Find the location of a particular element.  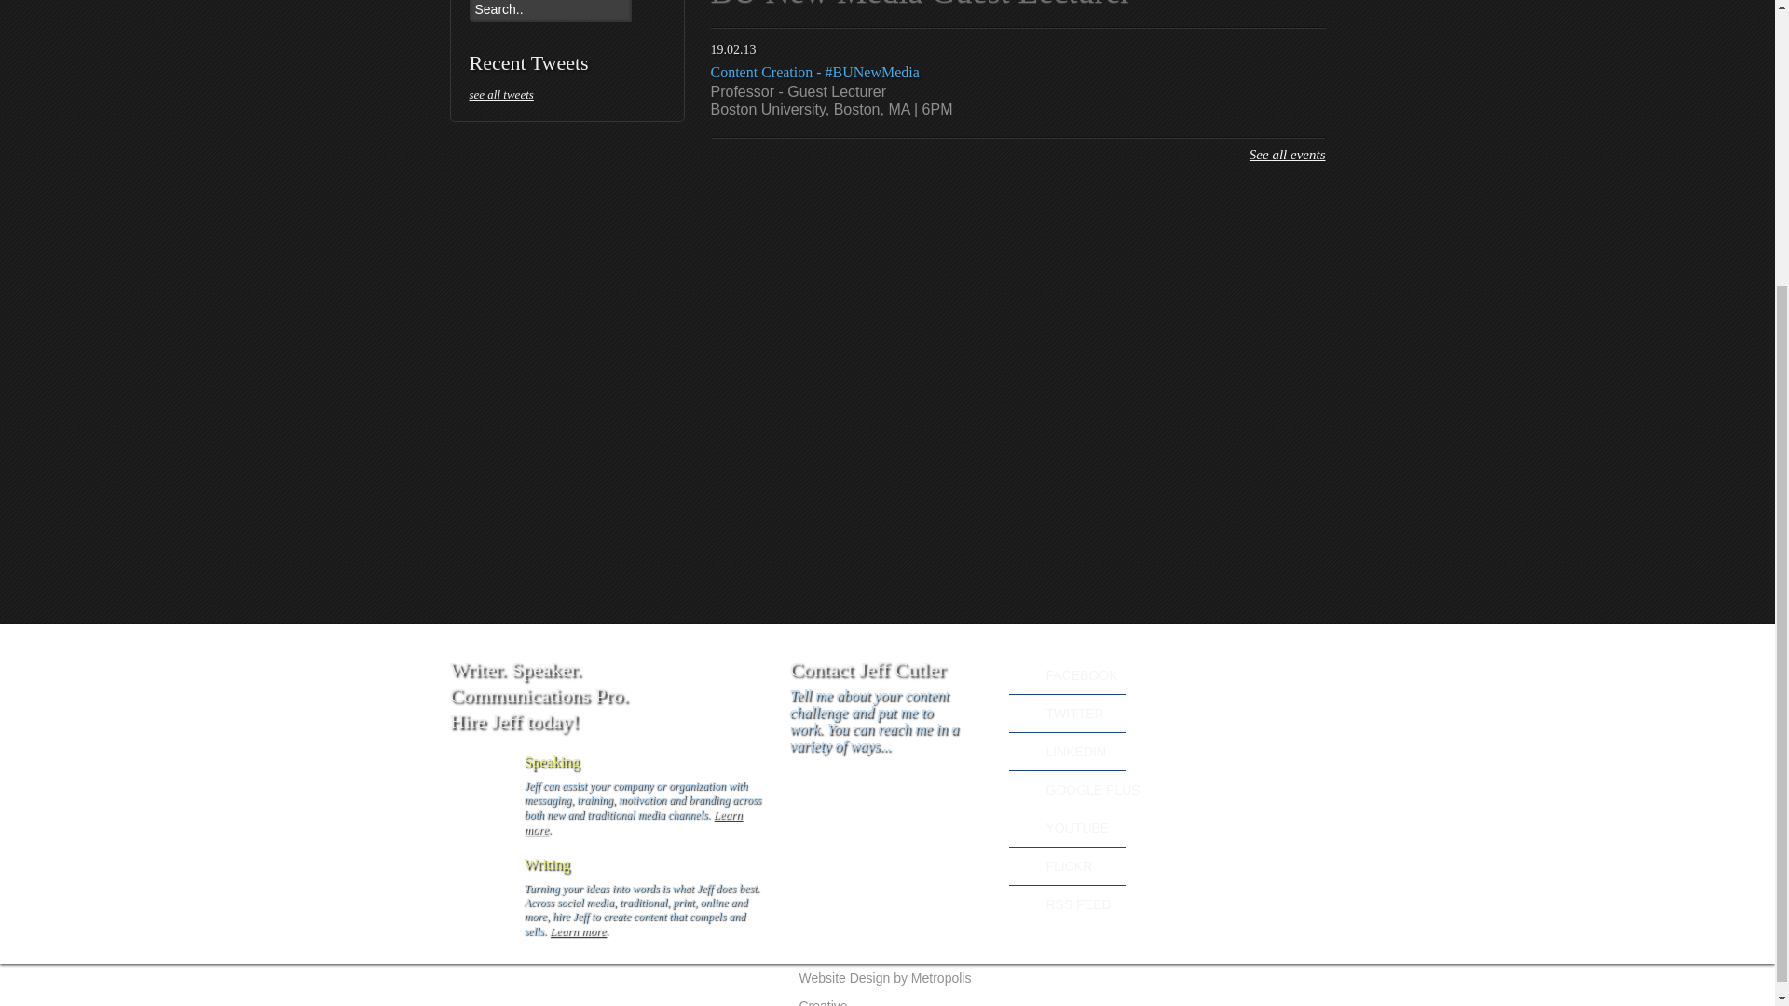

GOOGLE PLUS is located at coordinates (1021, 789).